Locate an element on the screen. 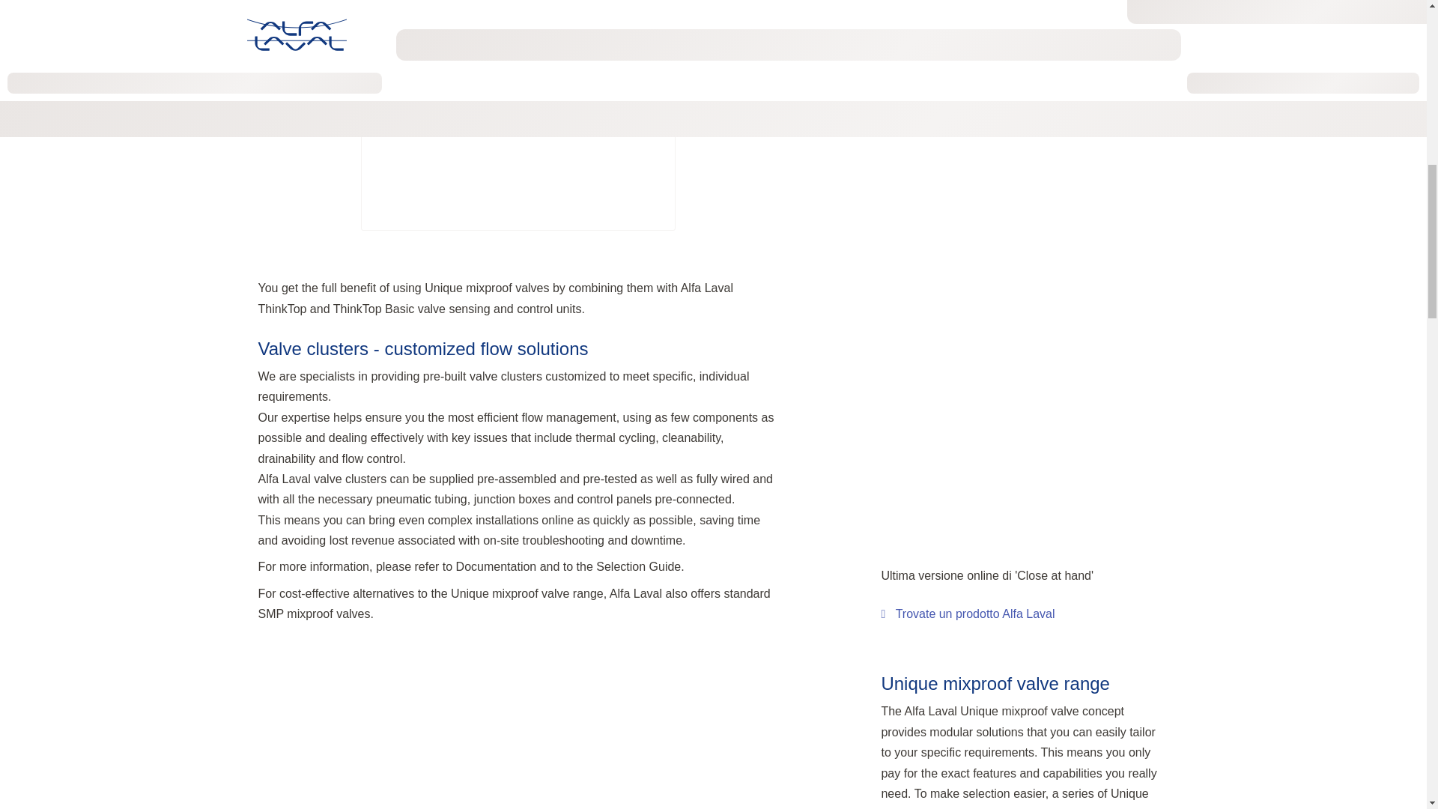 This screenshot has width=1438, height=809. Close at hand is located at coordinates (967, 613).